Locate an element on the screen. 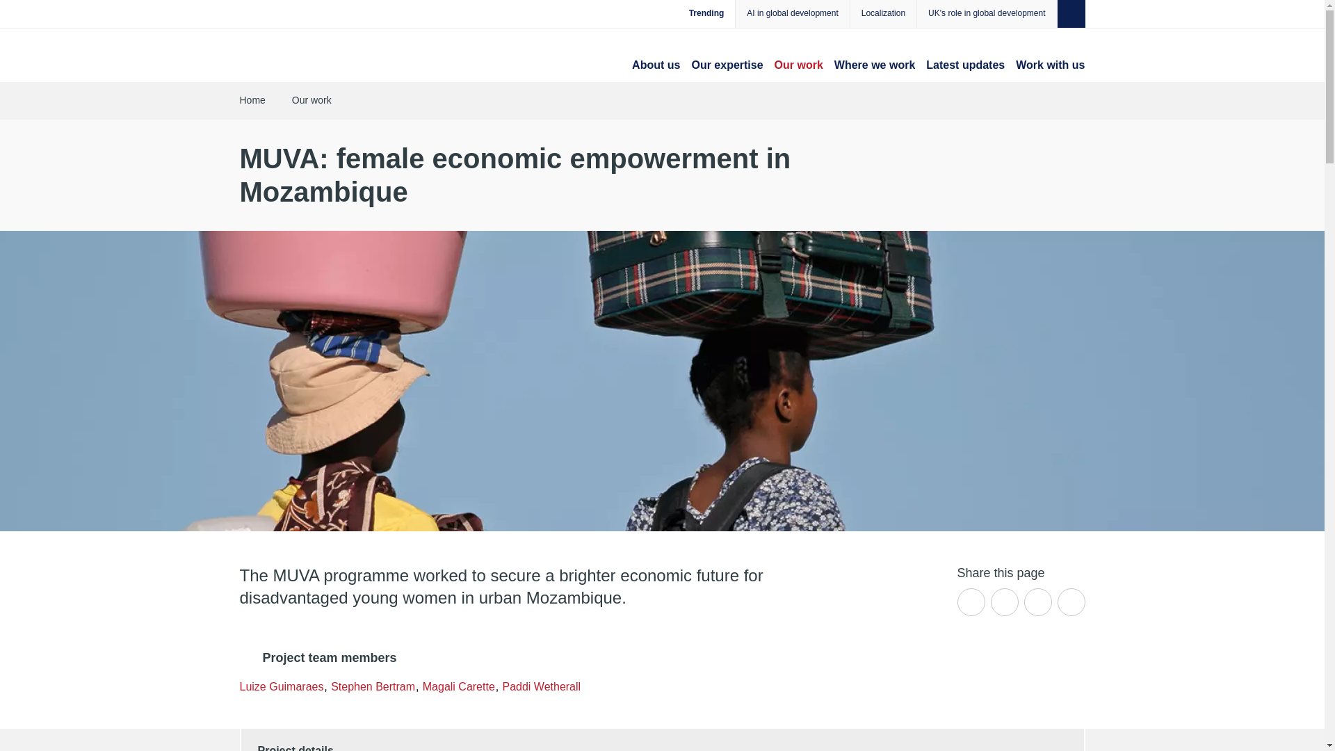 Image resolution: width=1335 pixels, height=751 pixels. Share via Facebook is located at coordinates (1004, 601).